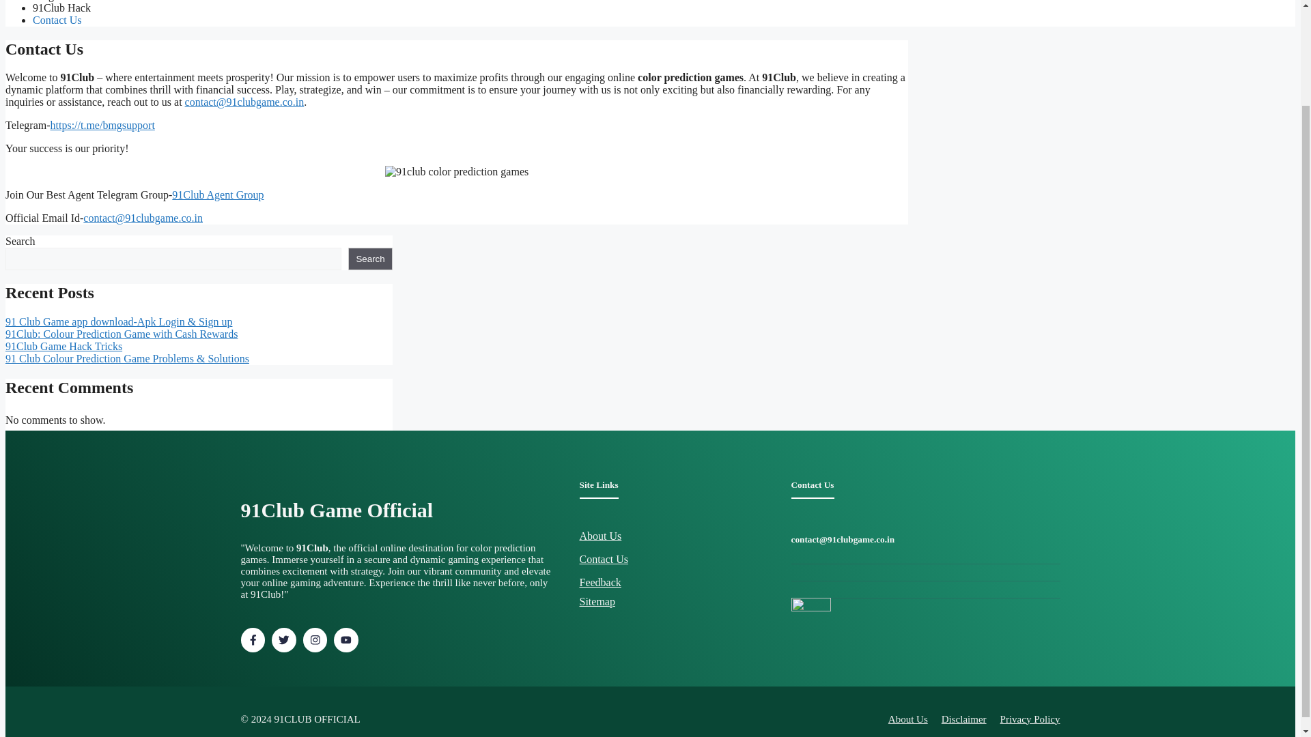 Image resolution: width=1311 pixels, height=737 pixels. What do you see at coordinates (600, 581) in the screenshot?
I see `Feedback` at bounding box center [600, 581].